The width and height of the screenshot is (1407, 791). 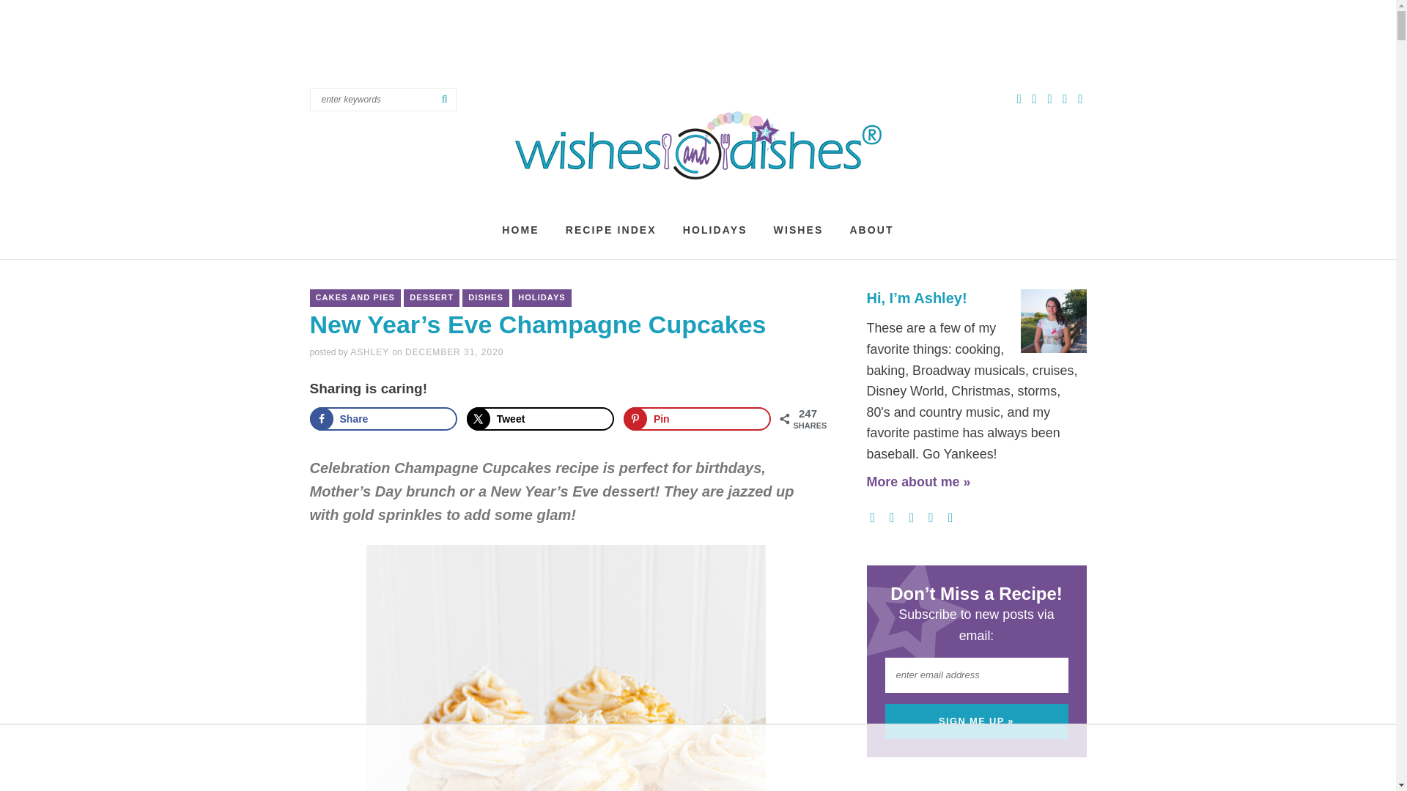 I want to click on Share on Facebook, so click(x=383, y=419).